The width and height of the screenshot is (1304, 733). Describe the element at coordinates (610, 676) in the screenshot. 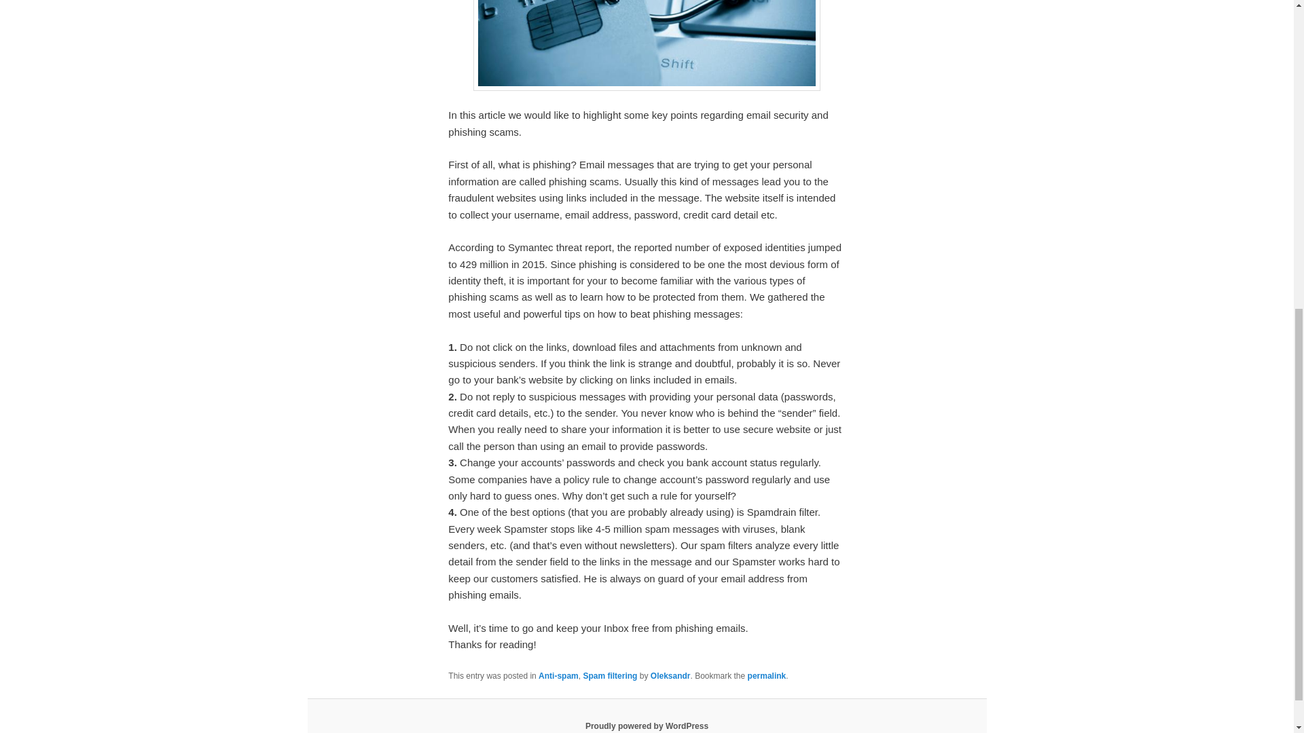

I see `Spam filtering` at that location.